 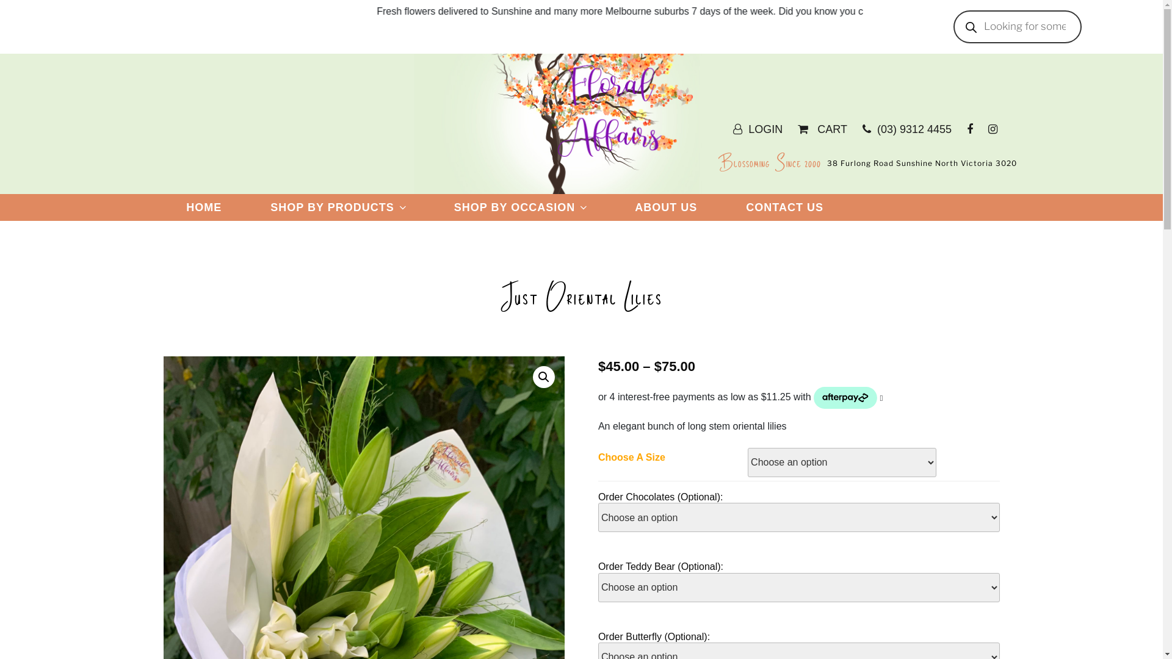 I want to click on CONTACT US, so click(x=784, y=207).